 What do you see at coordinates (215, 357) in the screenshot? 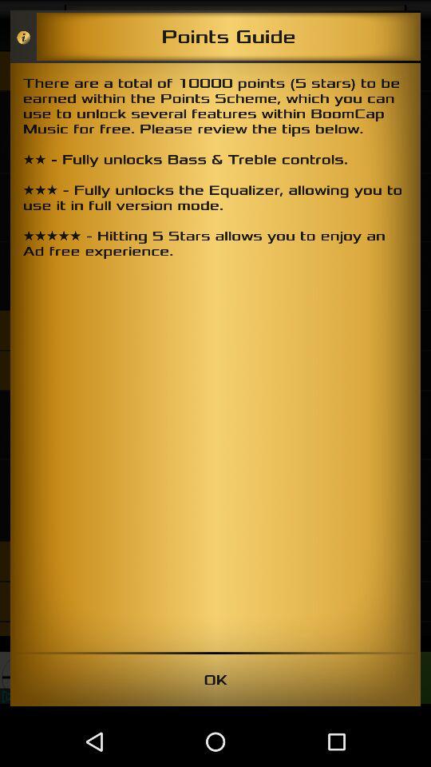
I see `turn on the icon at the center` at bounding box center [215, 357].